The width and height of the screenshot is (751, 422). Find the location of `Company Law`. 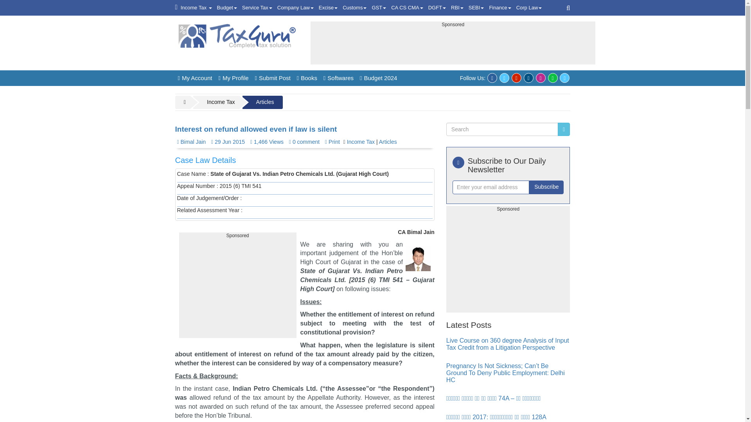

Company Law is located at coordinates (295, 8).